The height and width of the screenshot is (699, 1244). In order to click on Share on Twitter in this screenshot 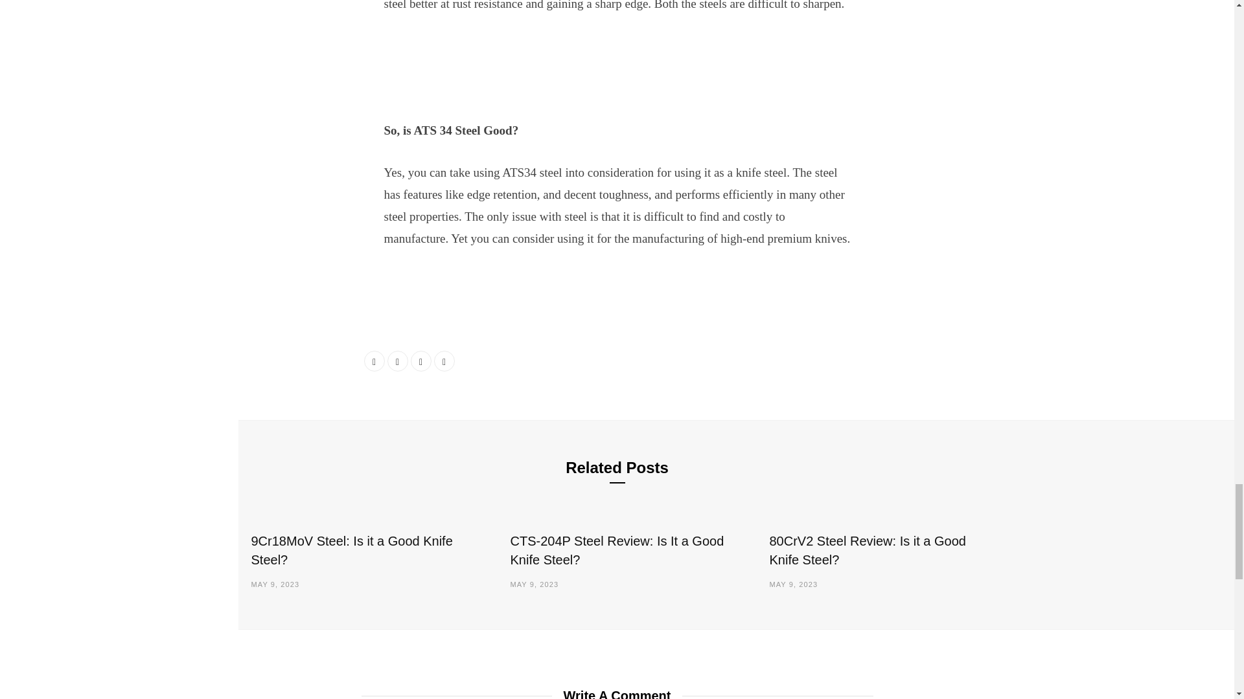, I will do `click(397, 361)`.